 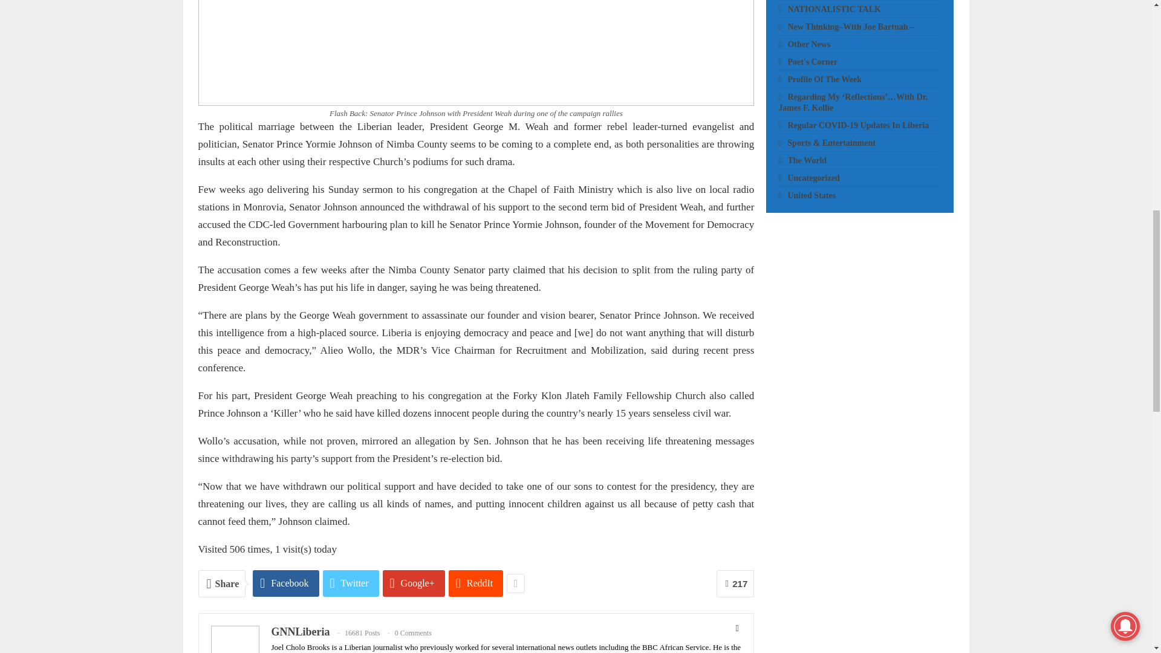 What do you see at coordinates (285, 583) in the screenshot?
I see `Facebook` at bounding box center [285, 583].